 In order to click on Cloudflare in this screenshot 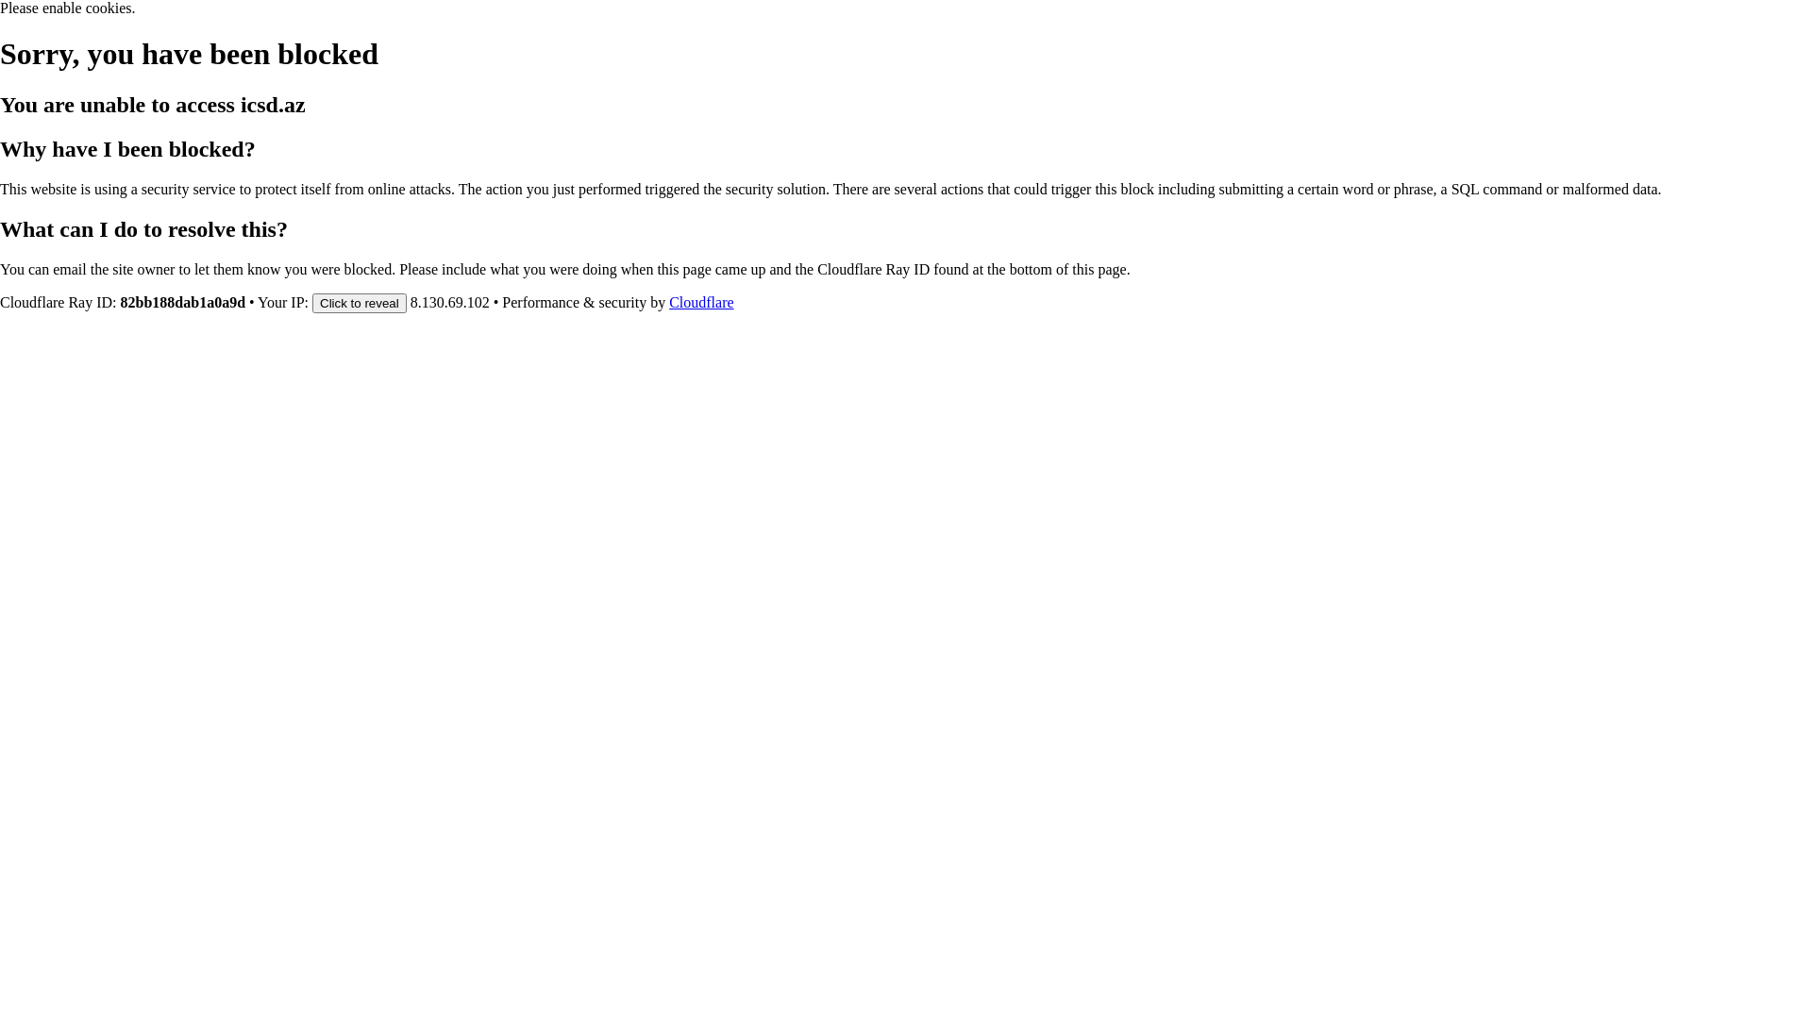, I will do `click(701, 302)`.